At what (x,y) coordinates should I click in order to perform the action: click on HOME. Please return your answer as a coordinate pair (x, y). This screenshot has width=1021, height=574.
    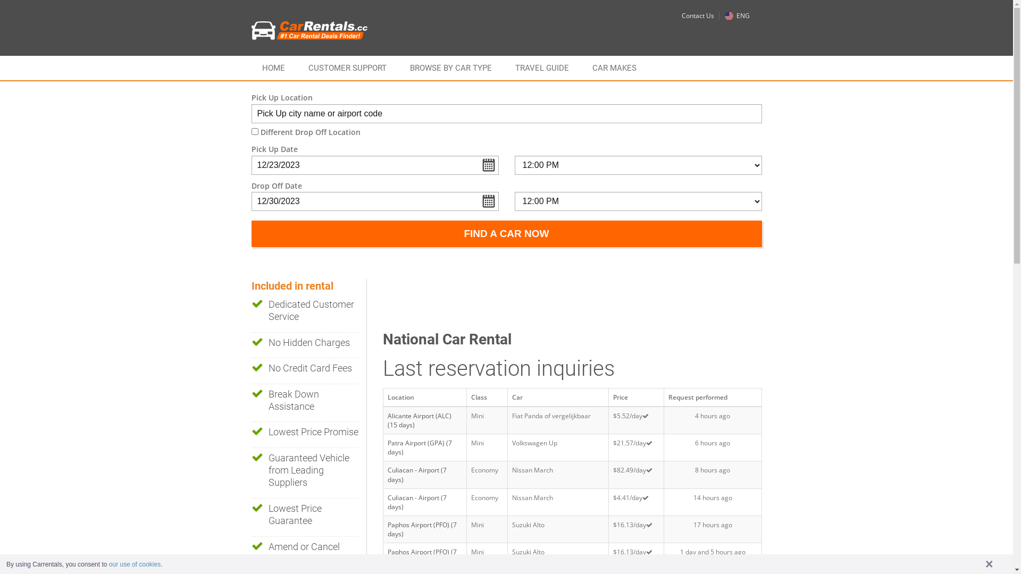
    Looking at the image, I should click on (273, 68).